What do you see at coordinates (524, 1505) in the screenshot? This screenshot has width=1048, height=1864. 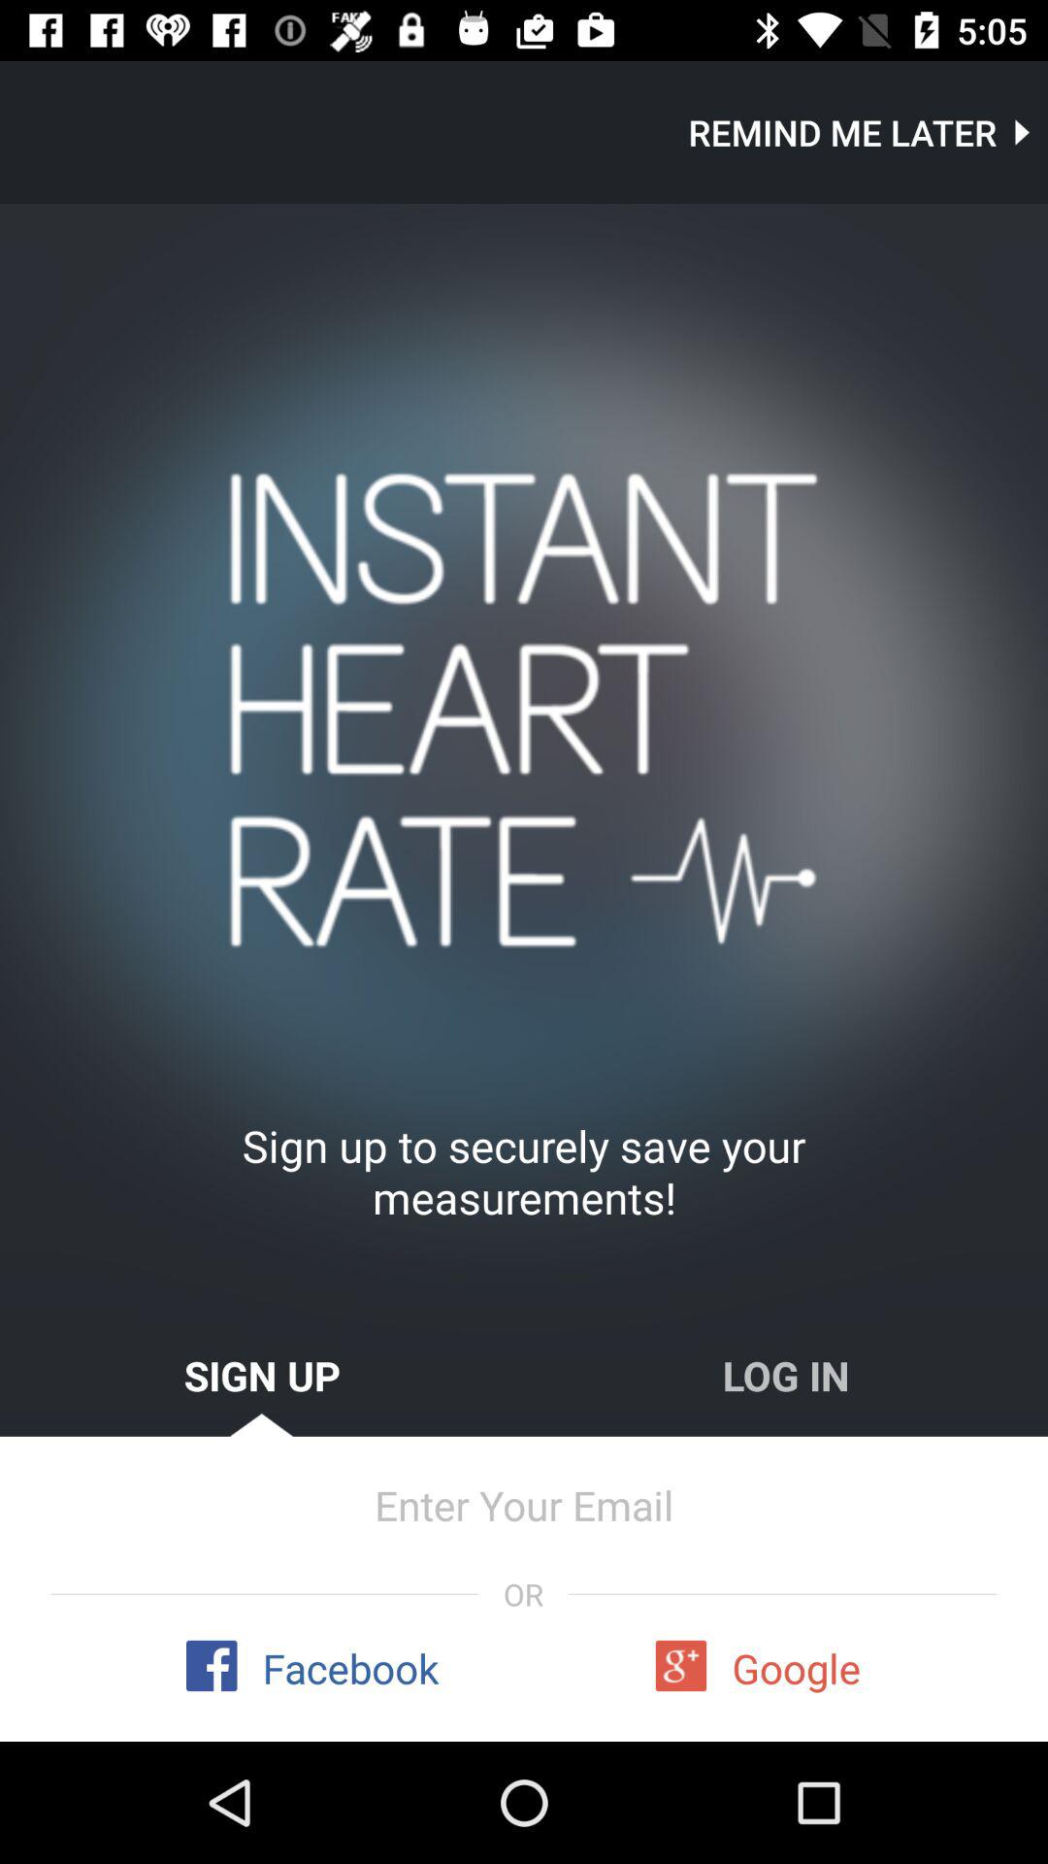 I see `jump to the enter your email item` at bounding box center [524, 1505].